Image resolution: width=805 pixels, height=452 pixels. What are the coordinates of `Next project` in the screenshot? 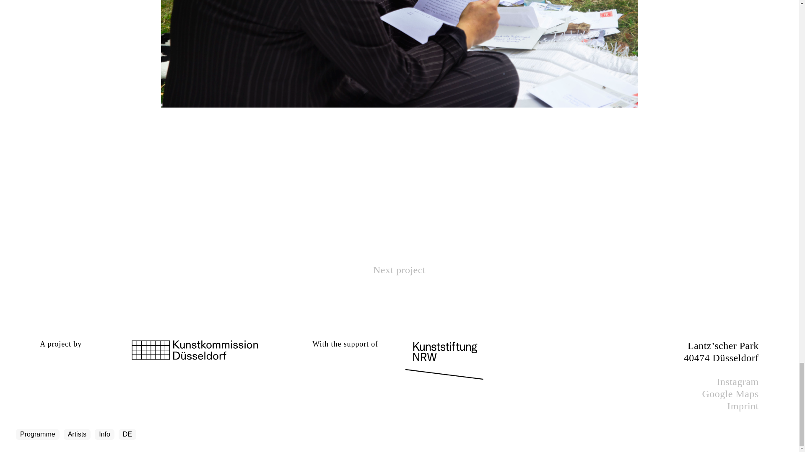 It's located at (399, 270).